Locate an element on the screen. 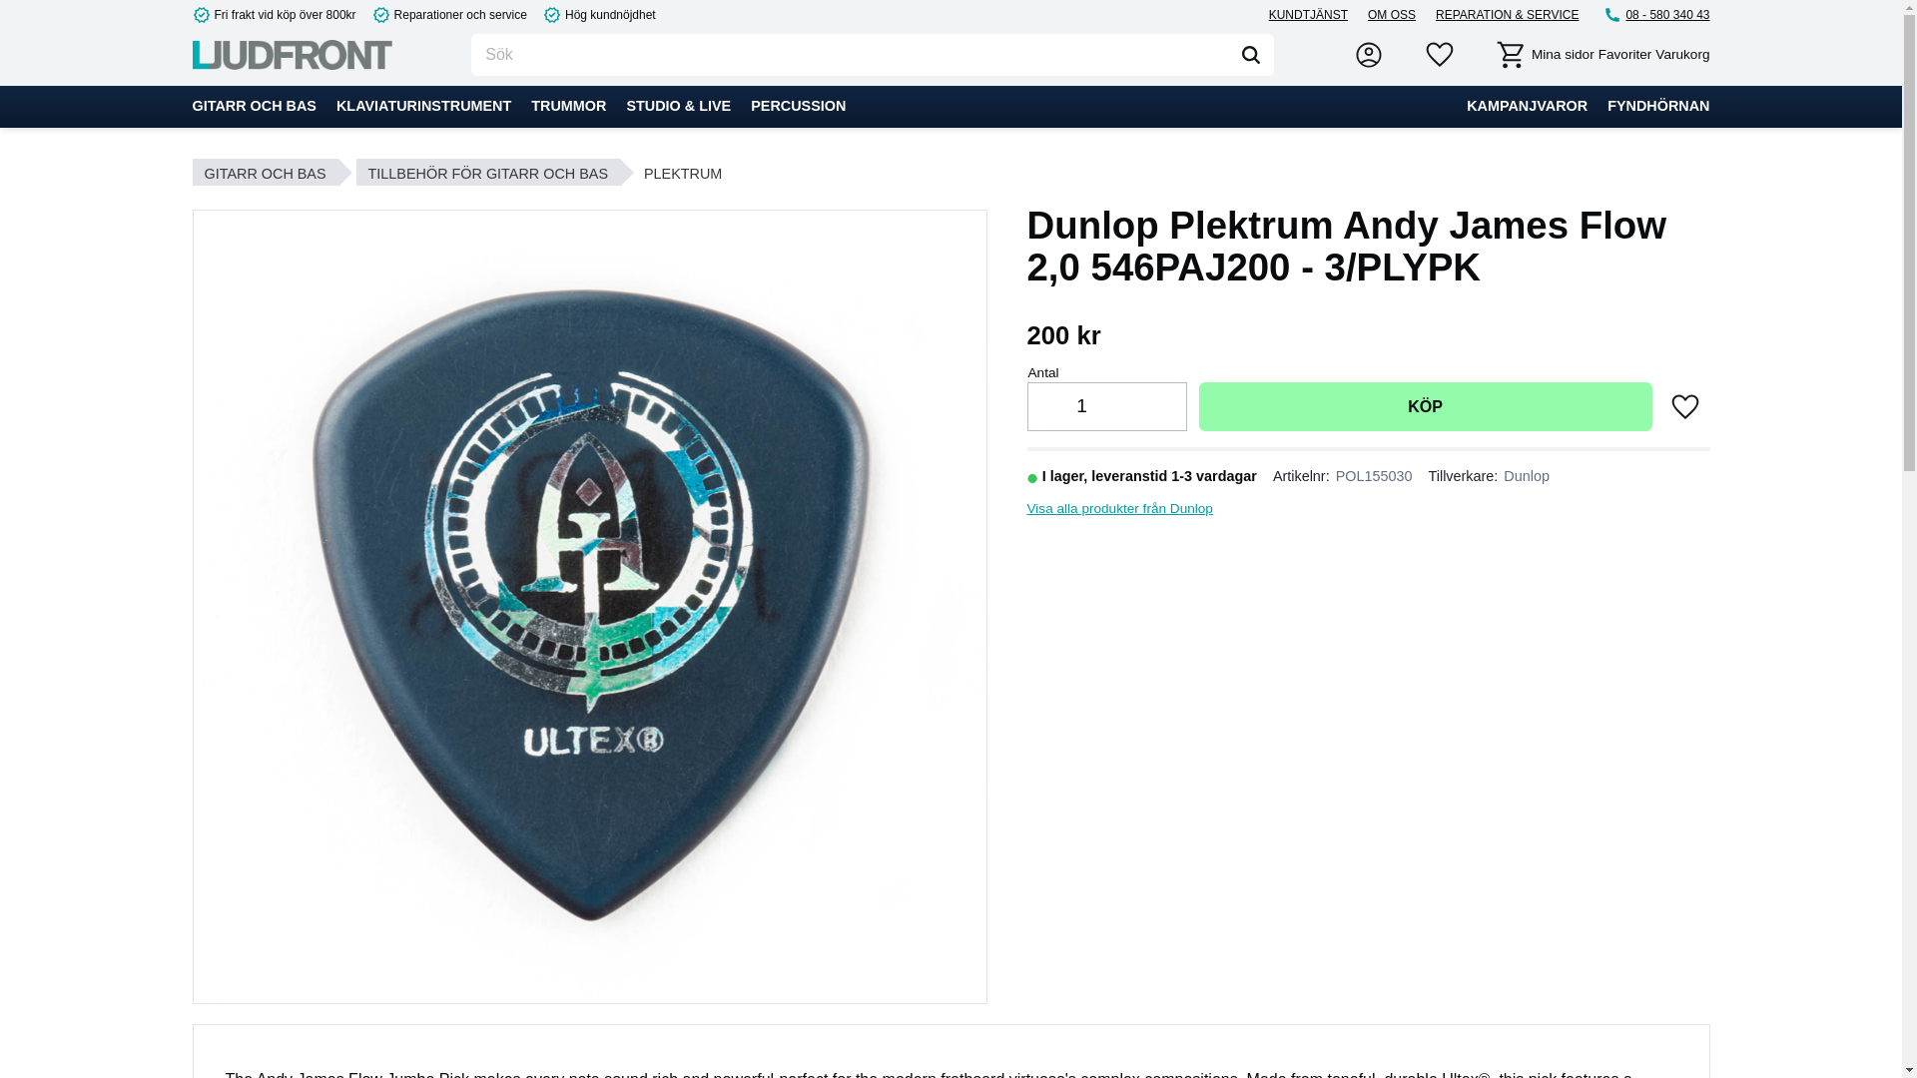 Image resolution: width=1917 pixels, height=1078 pixels. OM OSS is located at coordinates (1392, 14).